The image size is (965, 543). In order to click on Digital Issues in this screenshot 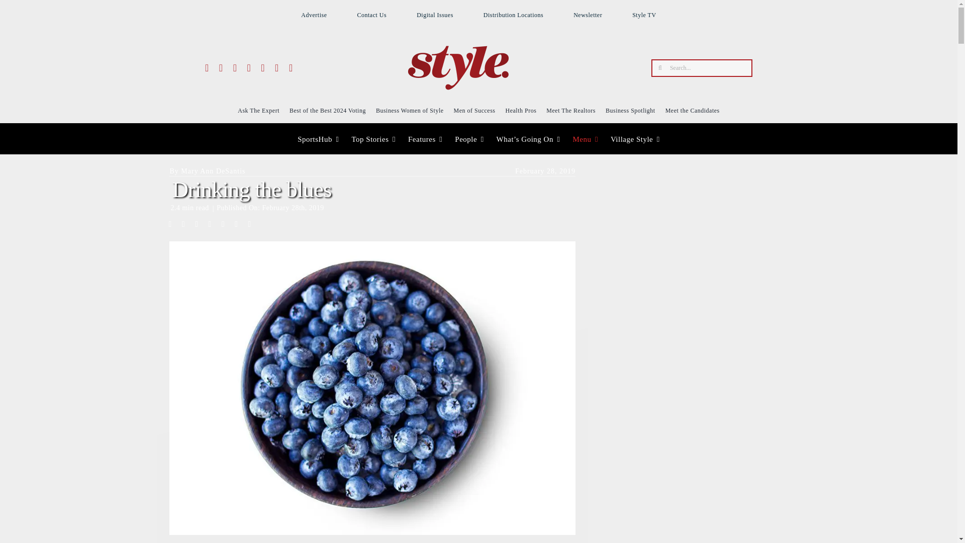, I will do `click(435, 15)`.